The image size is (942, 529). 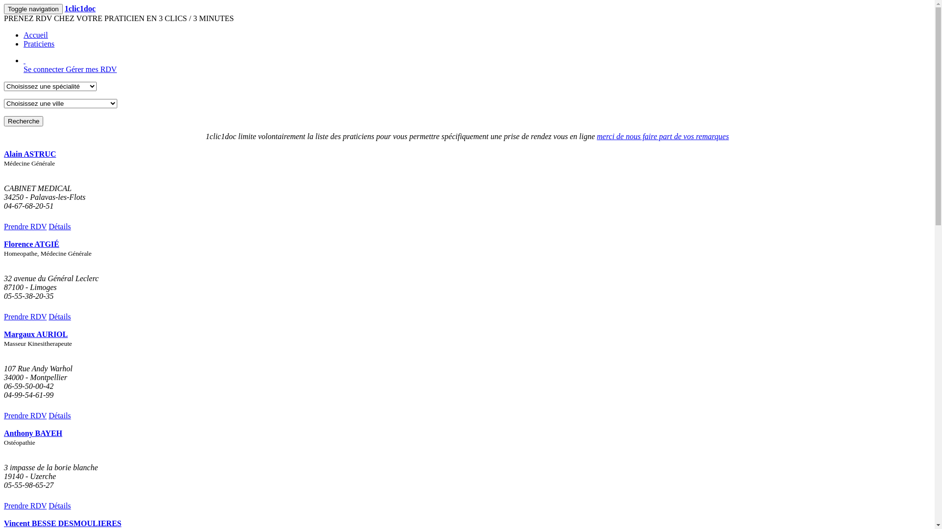 I want to click on Toggle navigation, so click(x=33, y=9).